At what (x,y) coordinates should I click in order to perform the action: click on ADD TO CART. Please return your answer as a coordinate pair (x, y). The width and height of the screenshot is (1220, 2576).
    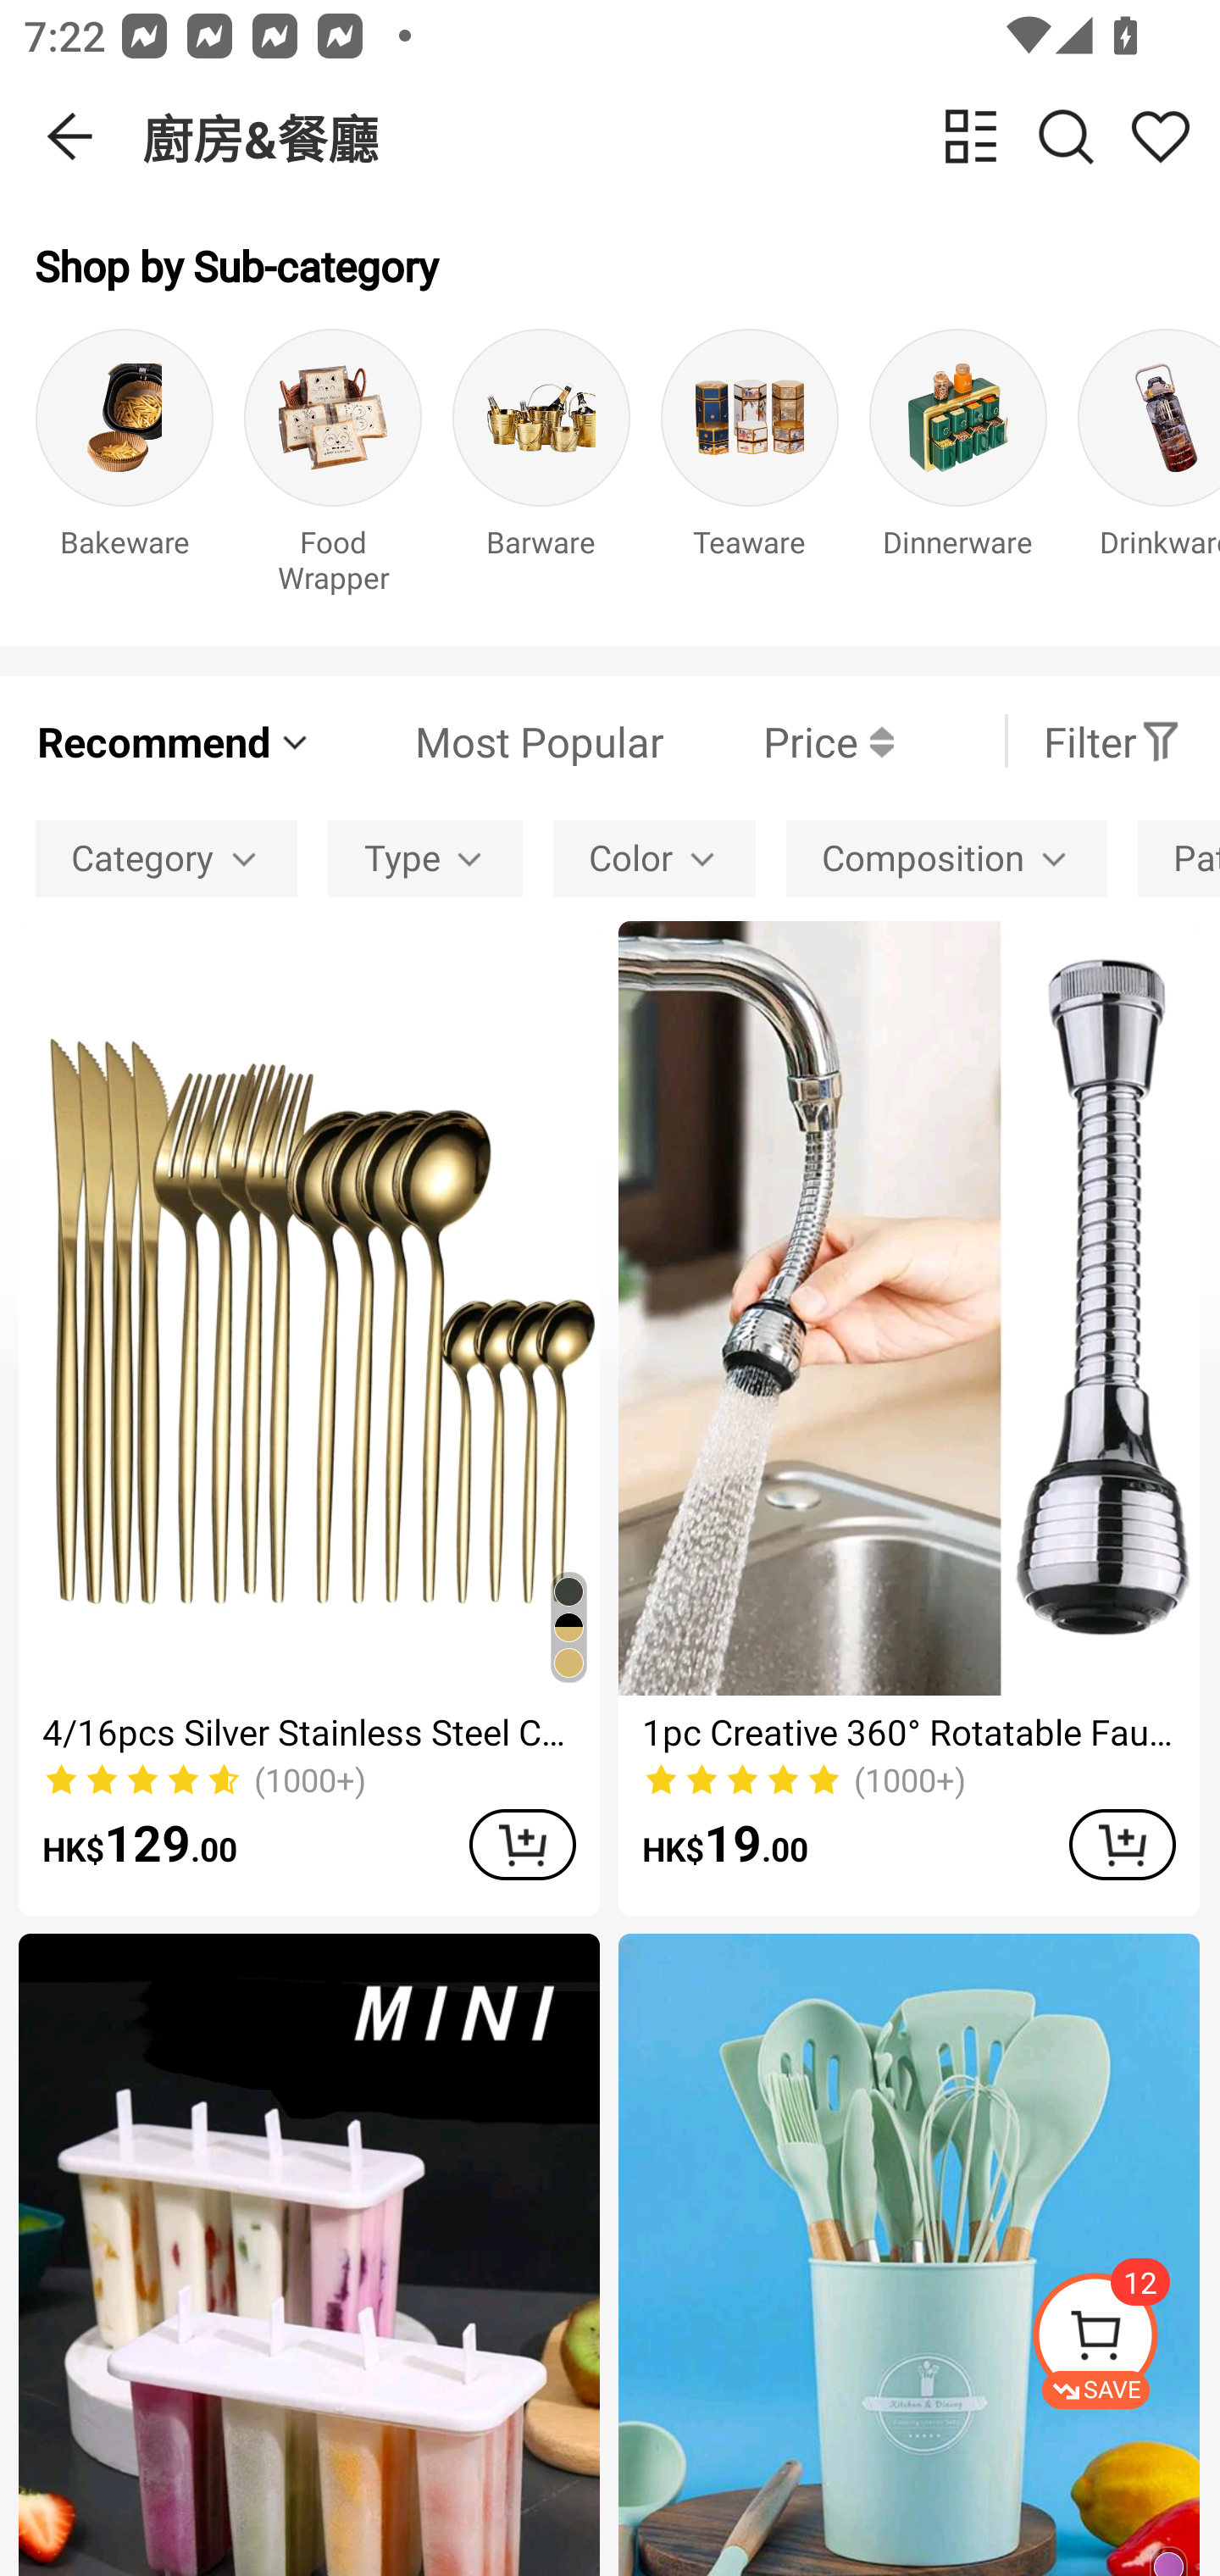
    Looking at the image, I should click on (522, 1844).